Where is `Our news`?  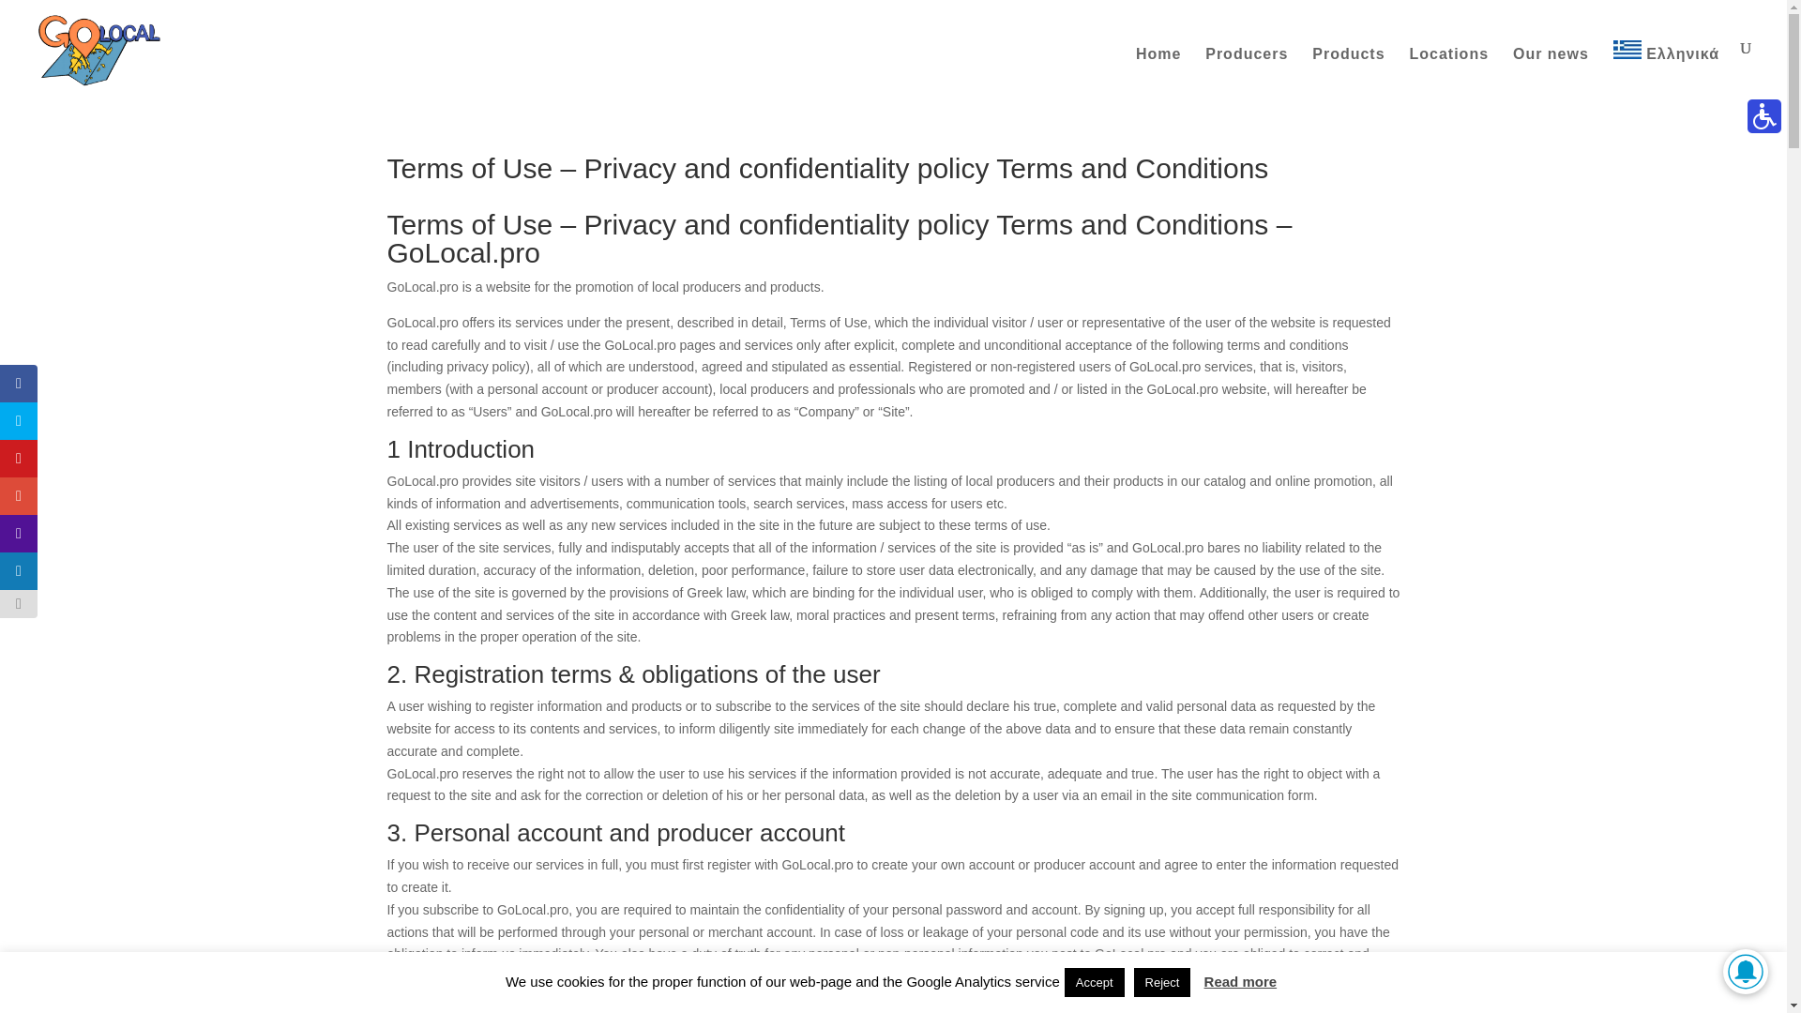
Our news is located at coordinates (1550, 74).